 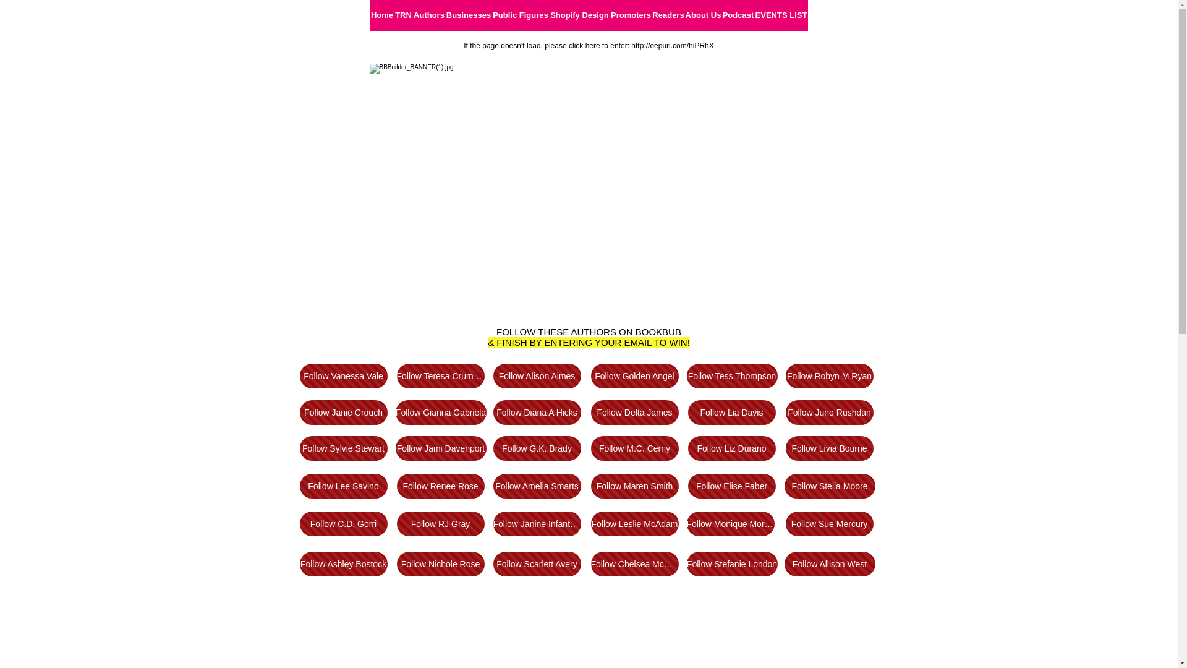 What do you see at coordinates (441, 448) in the screenshot?
I see `Follow Jami Davenport` at bounding box center [441, 448].